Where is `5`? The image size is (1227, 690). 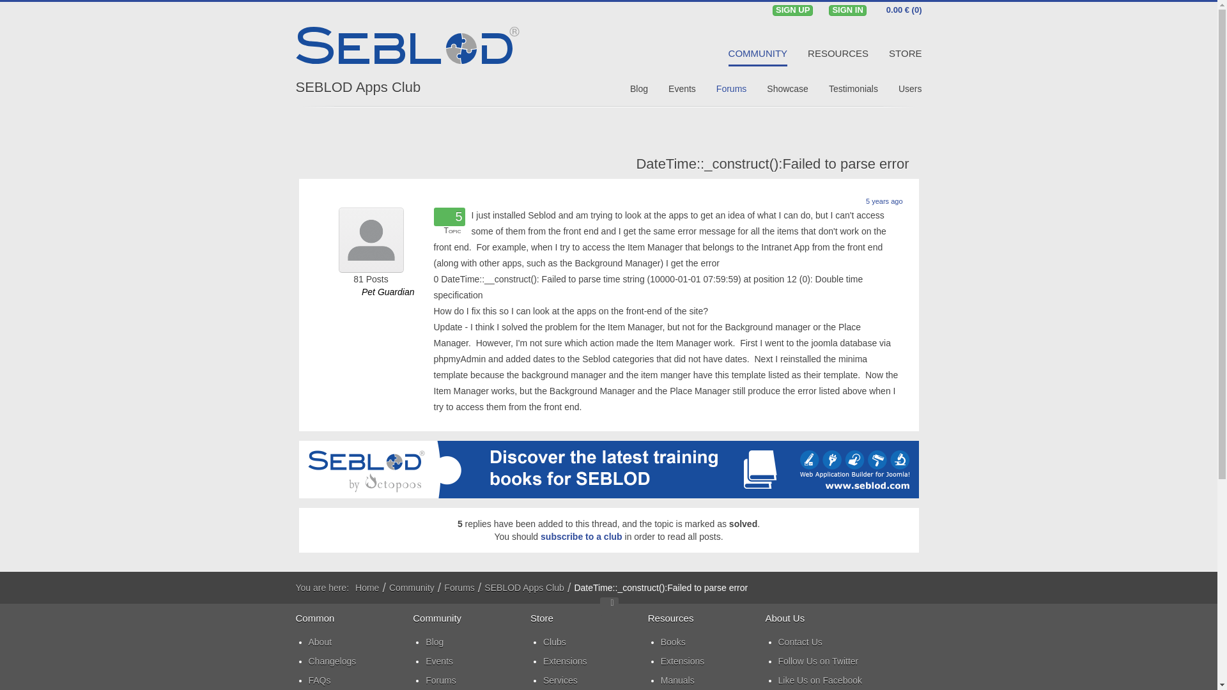
5 is located at coordinates (452, 217).